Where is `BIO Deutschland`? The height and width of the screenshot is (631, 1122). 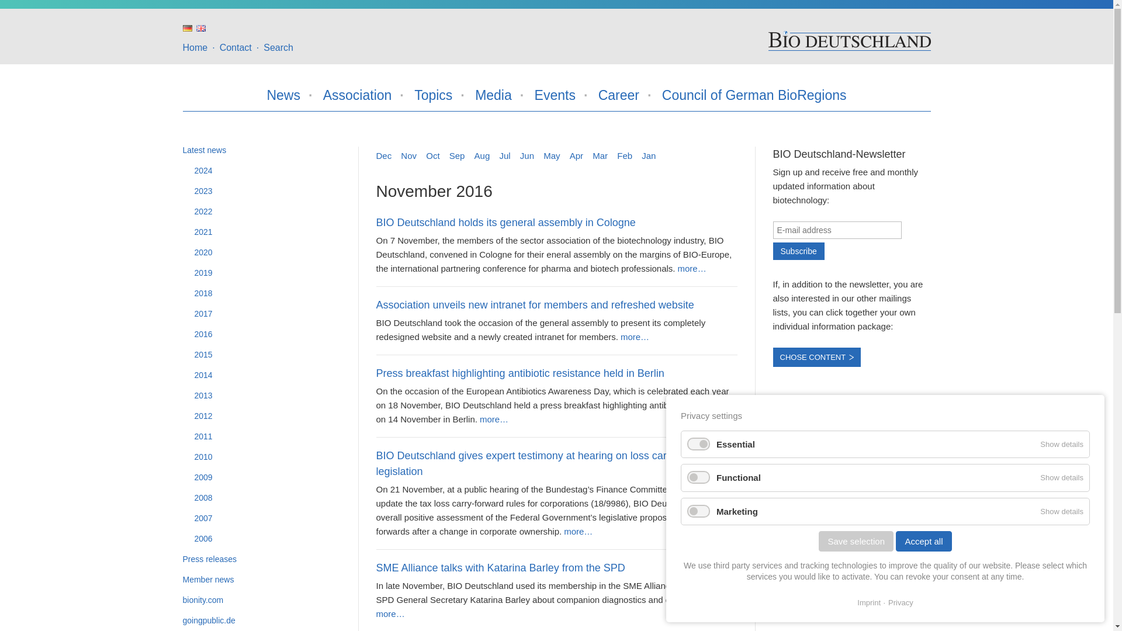
BIO Deutschland is located at coordinates (849, 41).